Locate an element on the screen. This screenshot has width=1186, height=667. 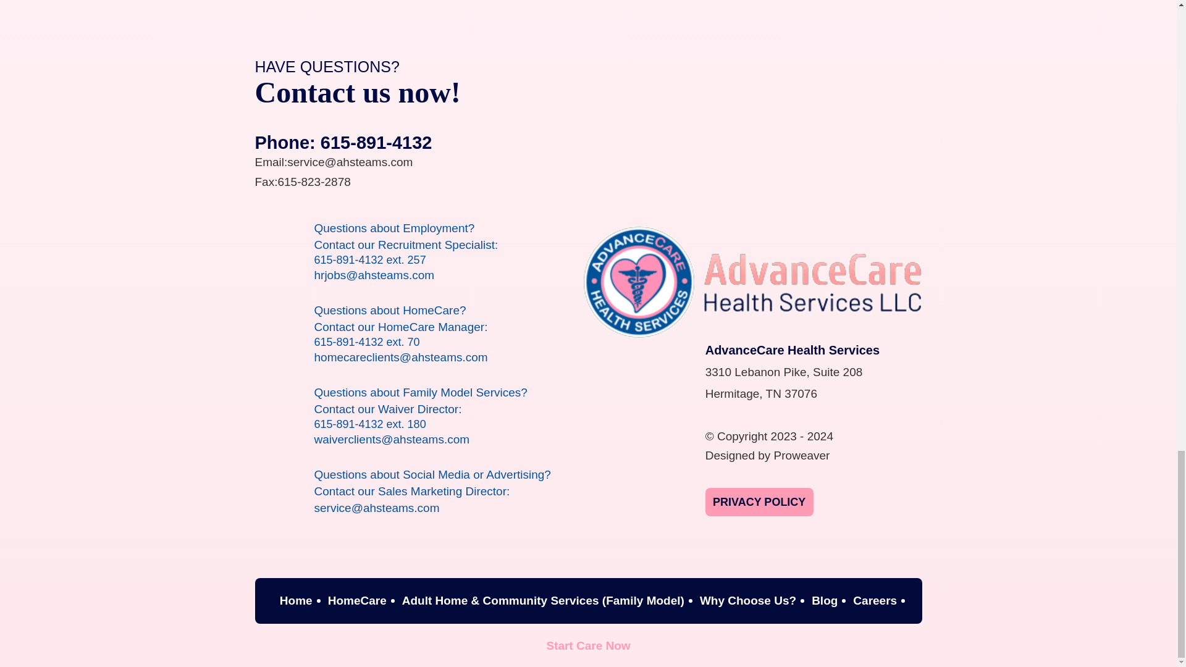
PRIVACY POLICY is located at coordinates (760, 501).